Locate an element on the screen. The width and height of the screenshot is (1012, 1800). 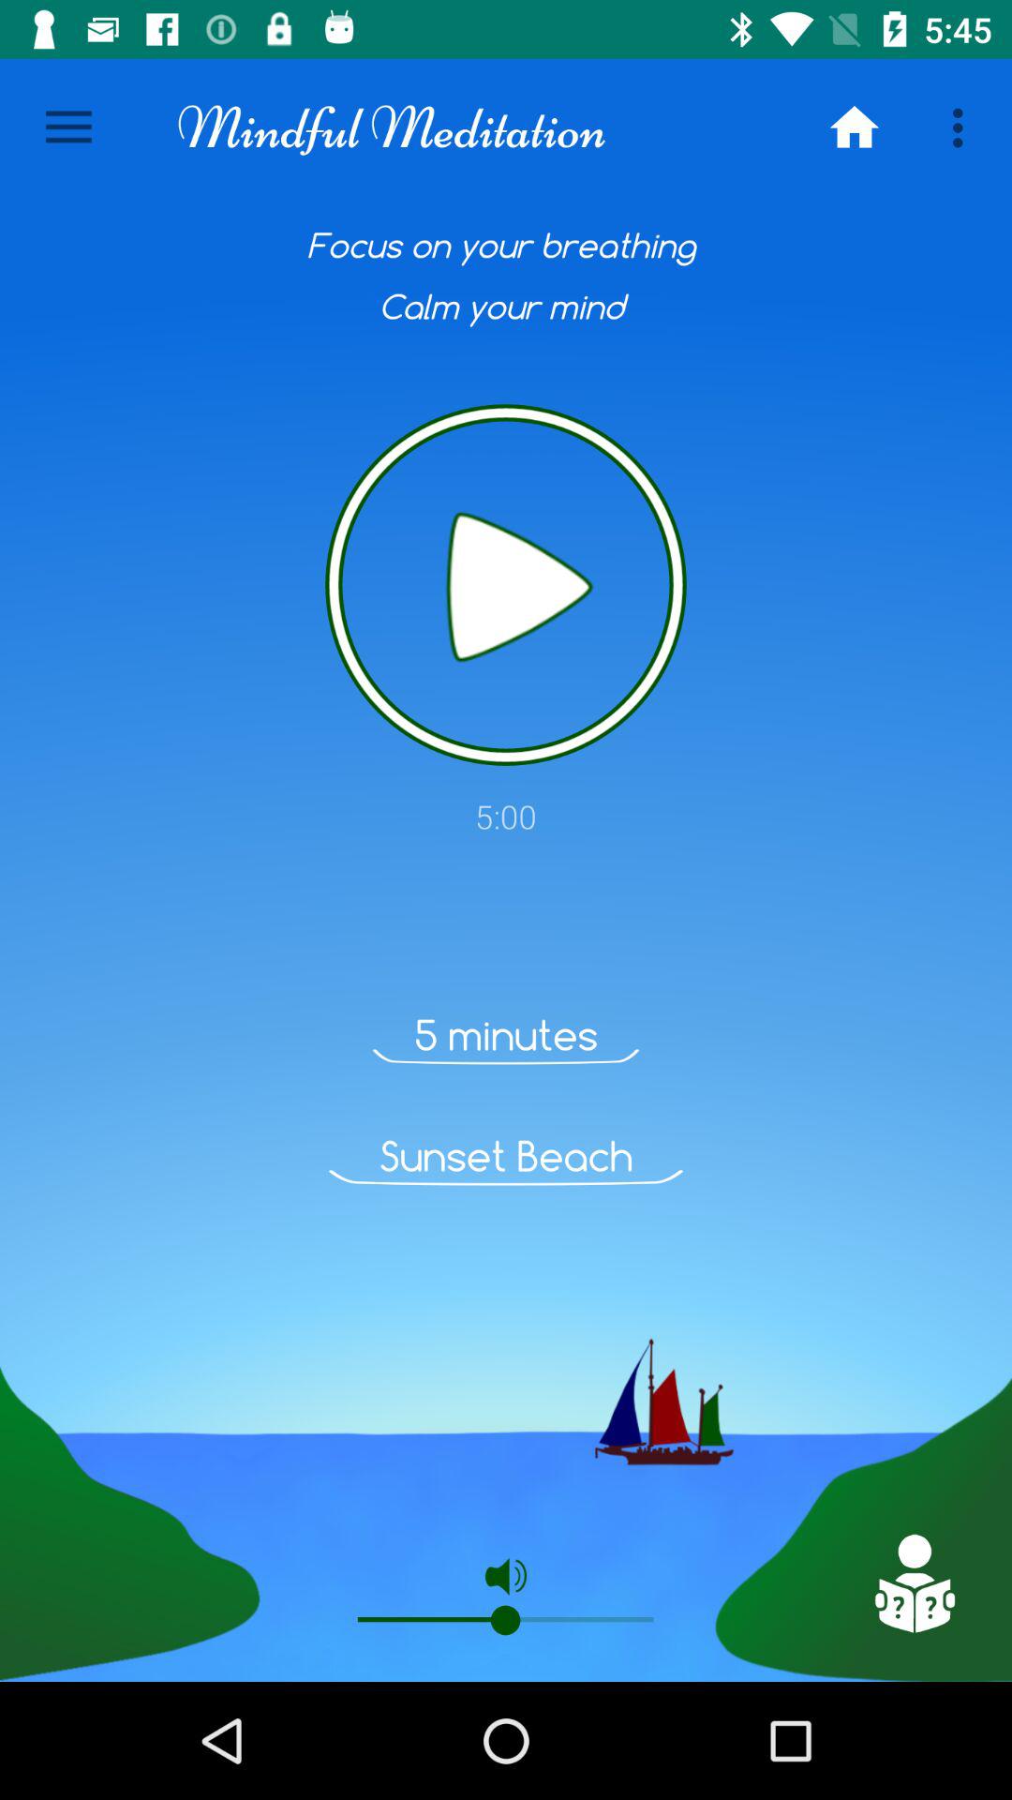
press sunset beach   icon is located at coordinates (506, 1156).